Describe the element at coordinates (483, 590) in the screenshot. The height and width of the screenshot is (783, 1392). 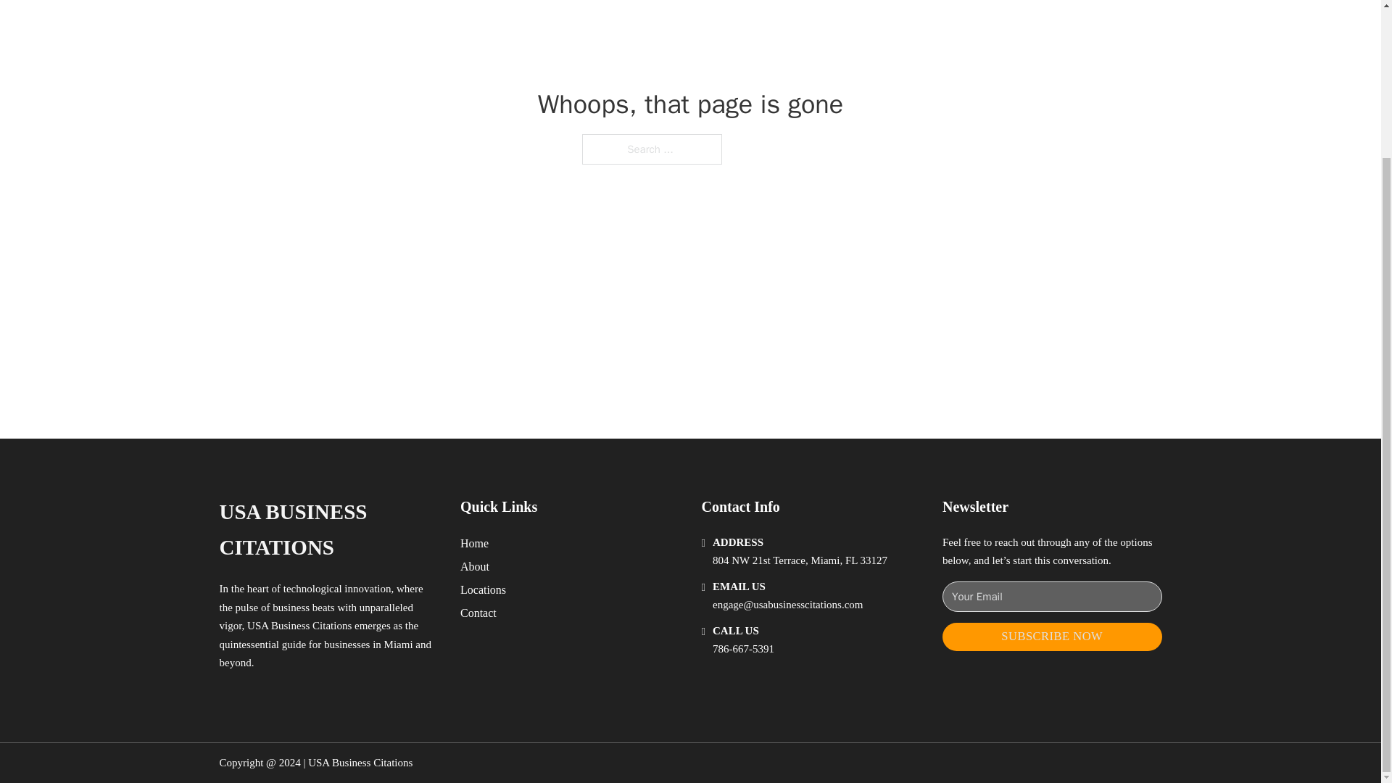
I see `Locations` at that location.